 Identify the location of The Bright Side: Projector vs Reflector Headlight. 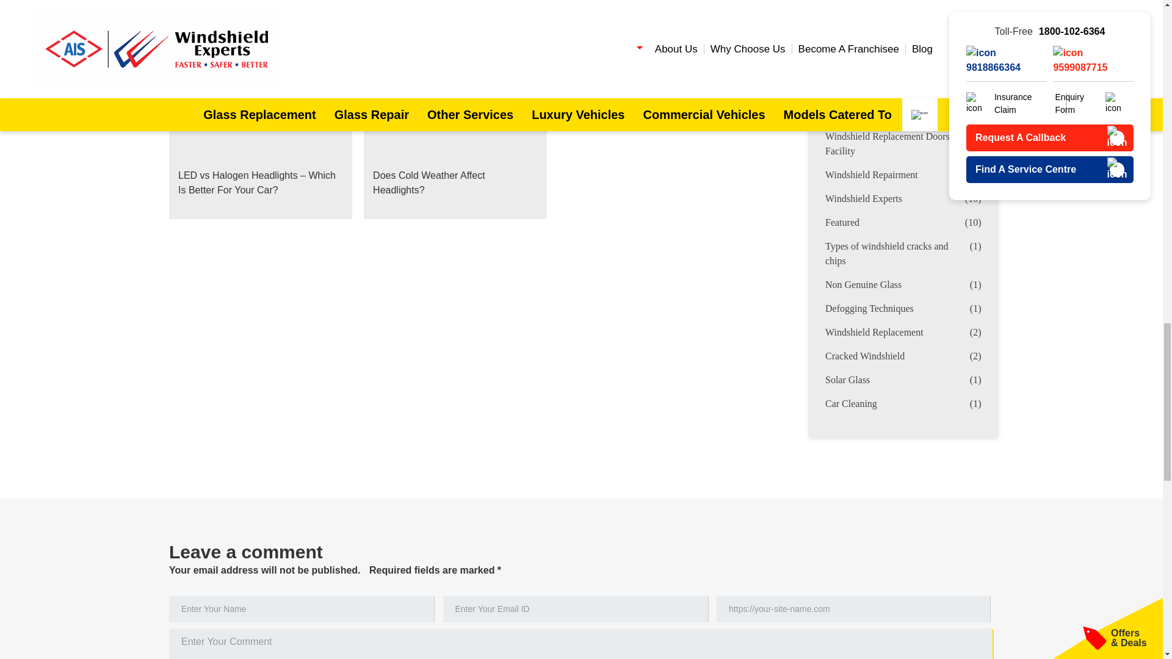
(649, 14).